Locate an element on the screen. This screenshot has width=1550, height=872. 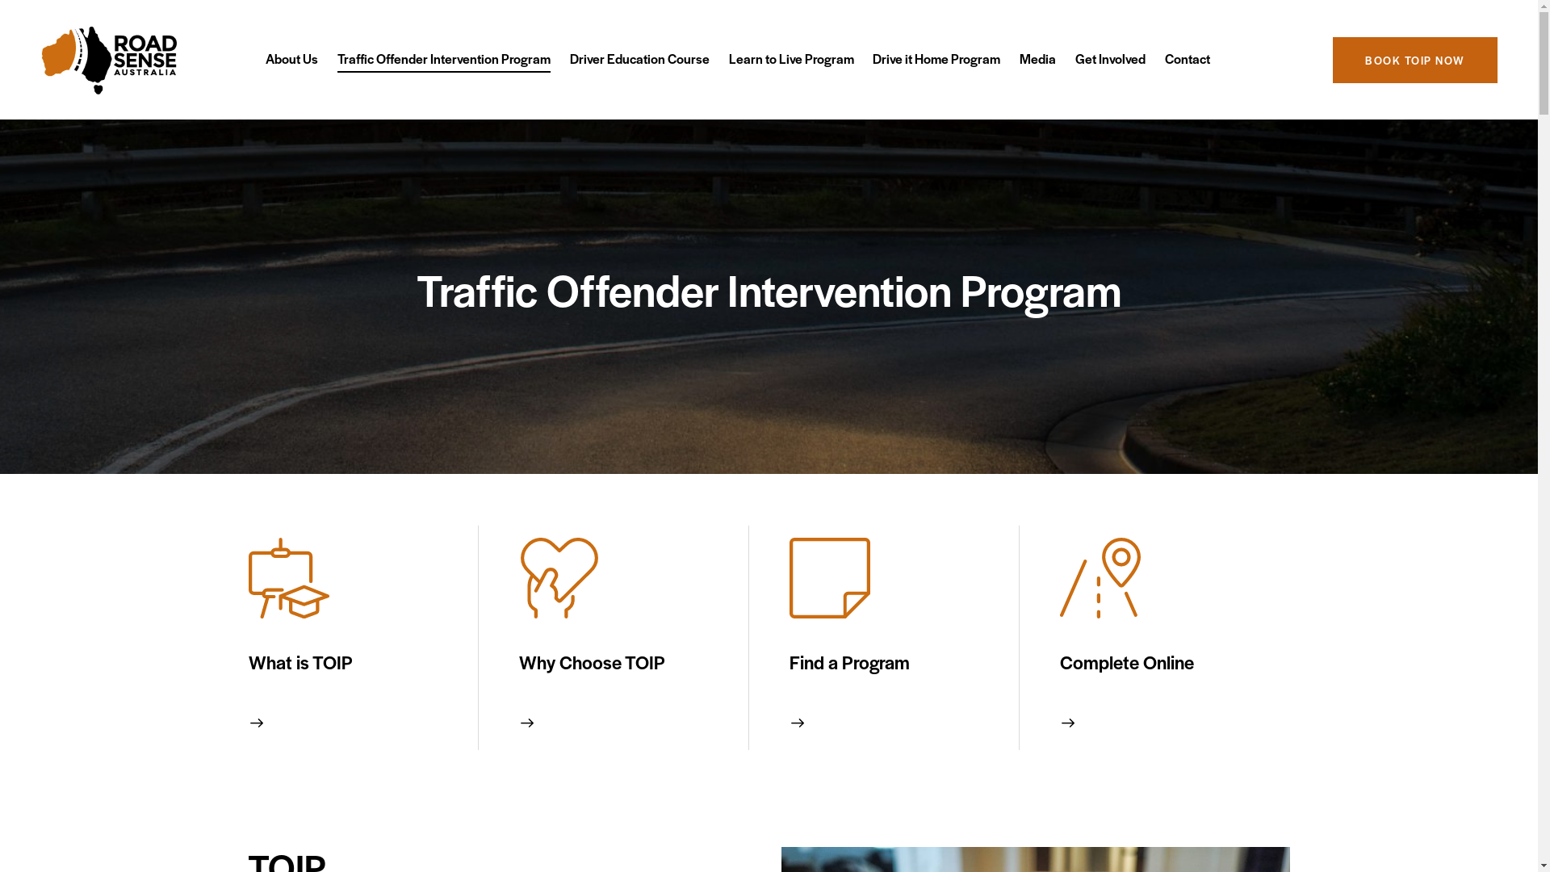
Complete Online is located at coordinates (1166, 662).